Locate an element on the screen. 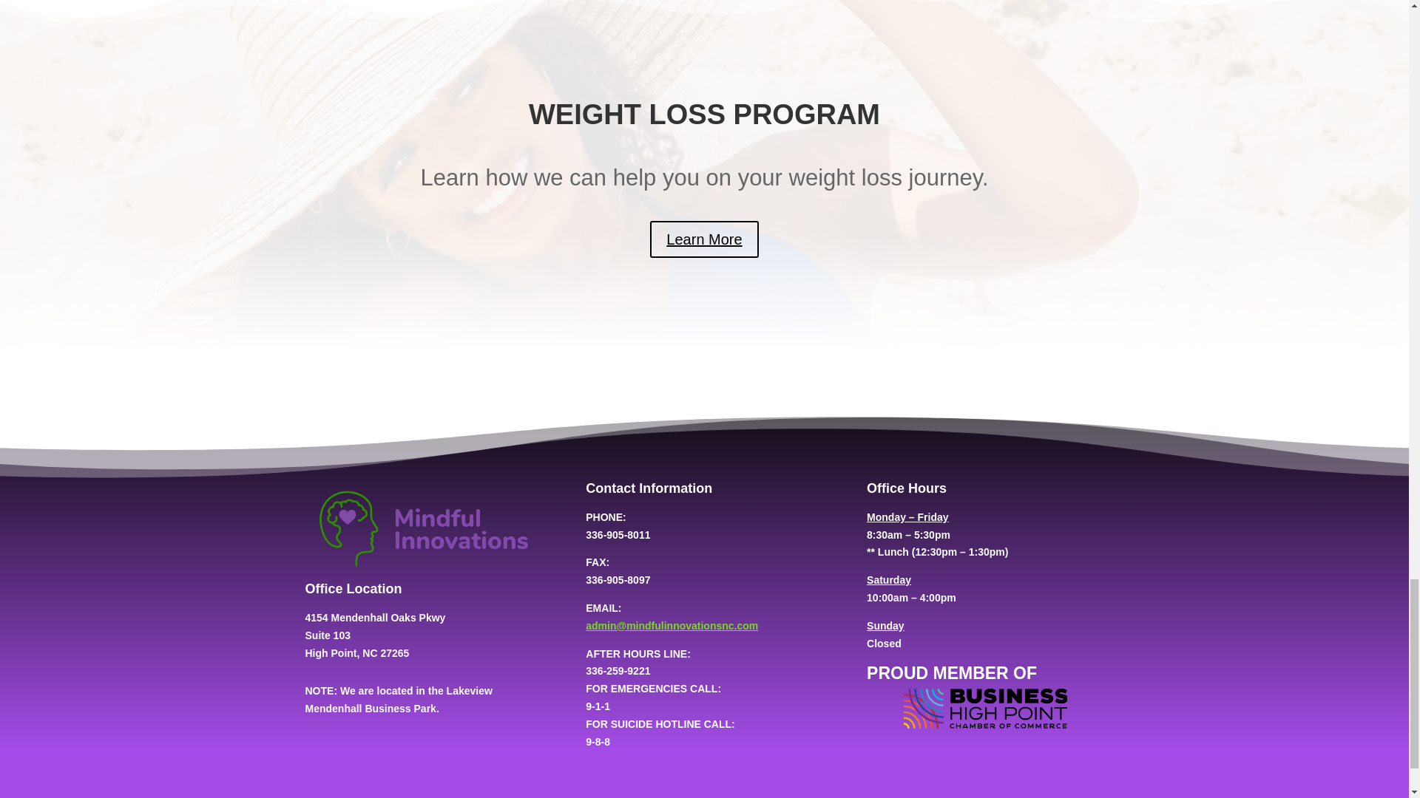  Learn More is located at coordinates (704, 239).